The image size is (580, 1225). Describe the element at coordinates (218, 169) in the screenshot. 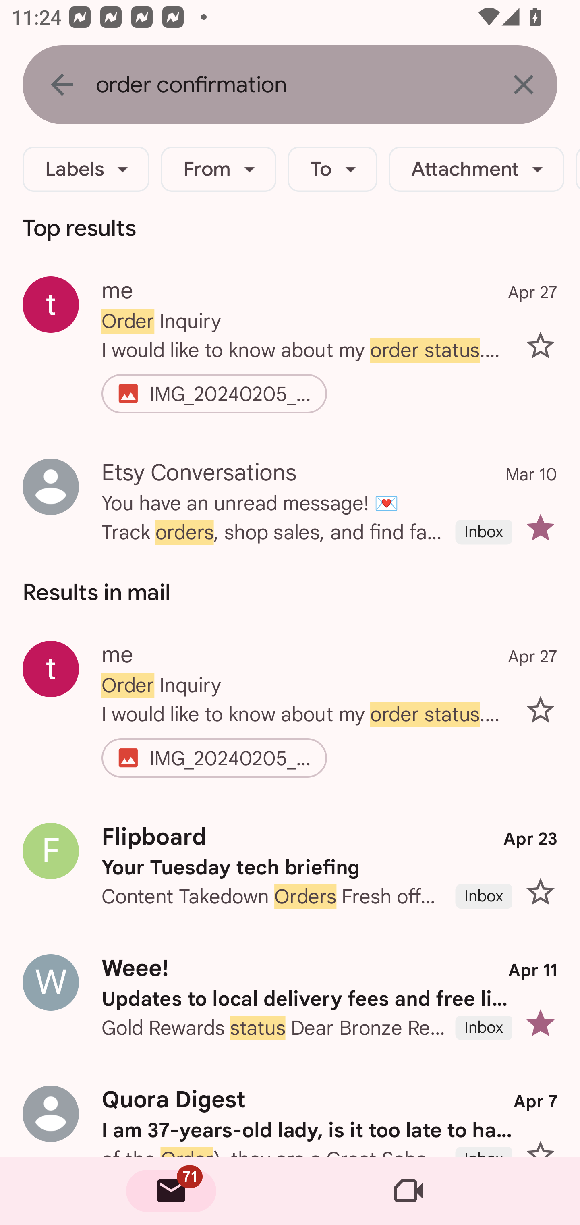

I see `From` at that location.